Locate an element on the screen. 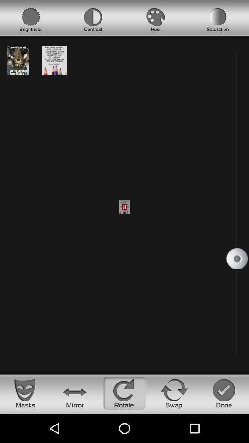  open brightness setting is located at coordinates (31, 20).